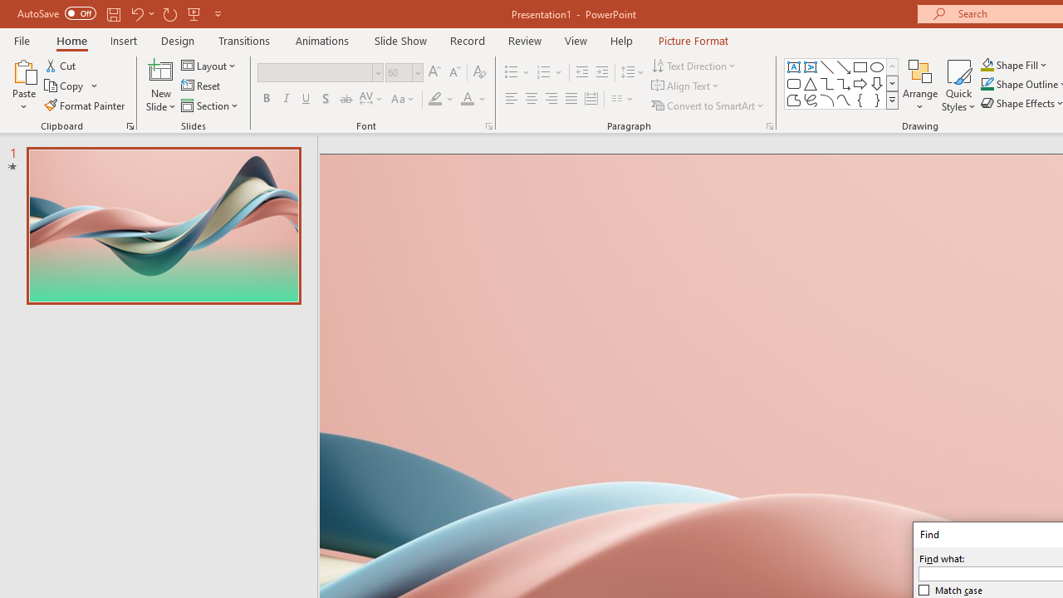 The image size is (1063, 598). Describe the element at coordinates (581, 73) in the screenshot. I see `Decrease Indent` at that location.